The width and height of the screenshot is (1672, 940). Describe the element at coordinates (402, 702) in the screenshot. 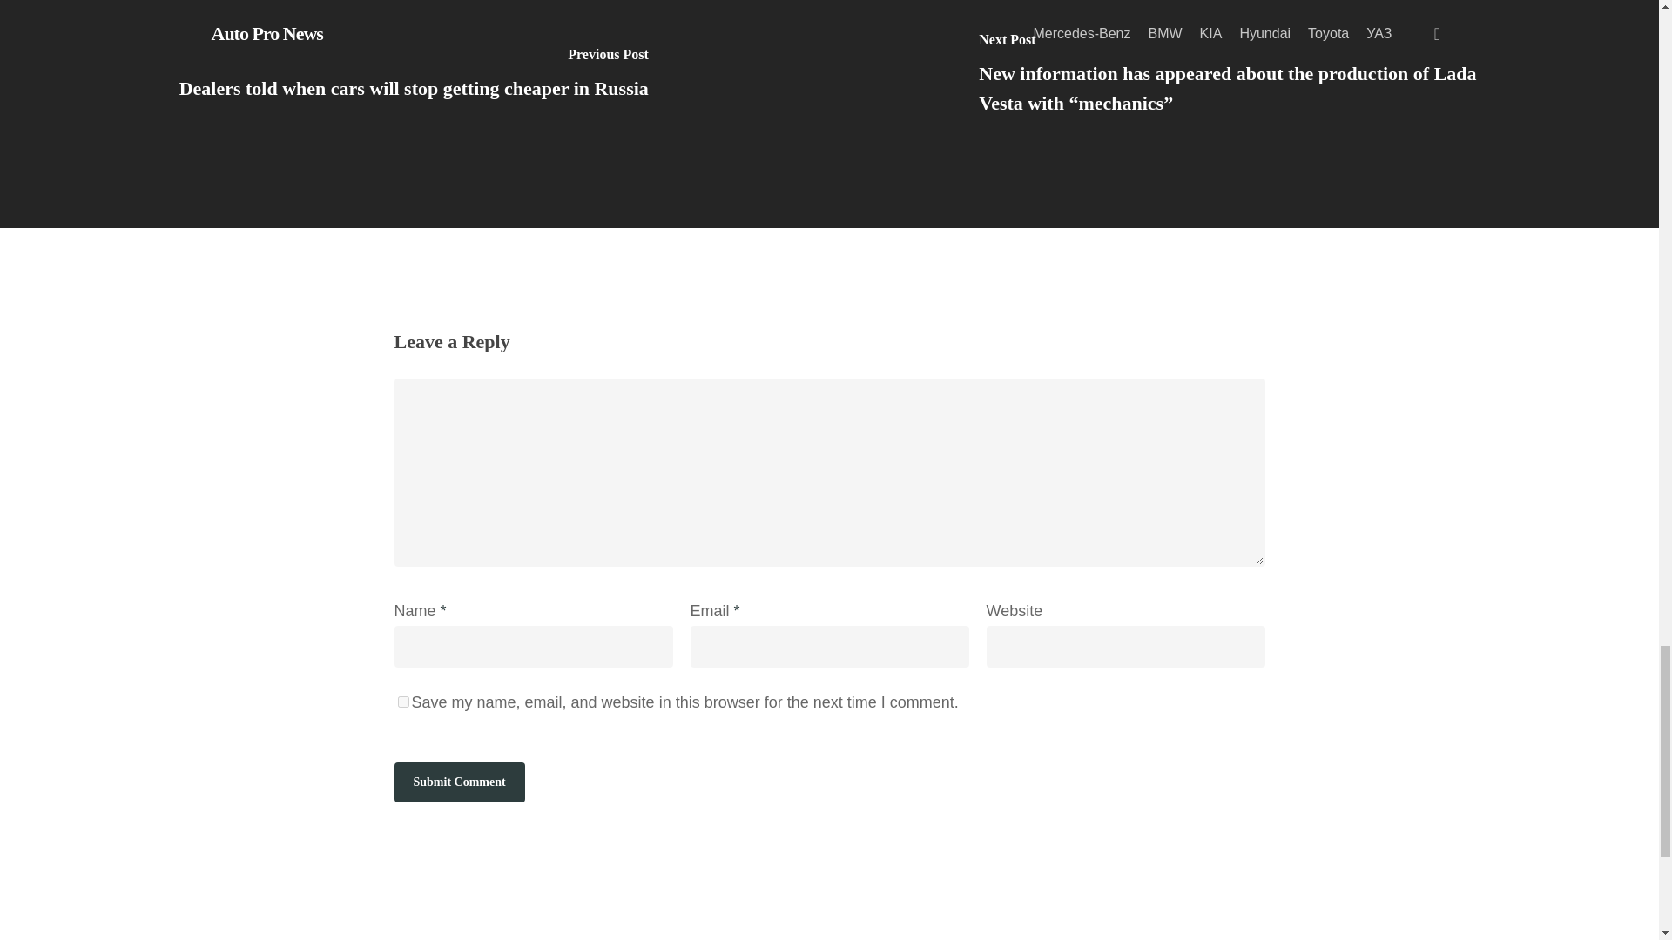

I see `yes` at that location.